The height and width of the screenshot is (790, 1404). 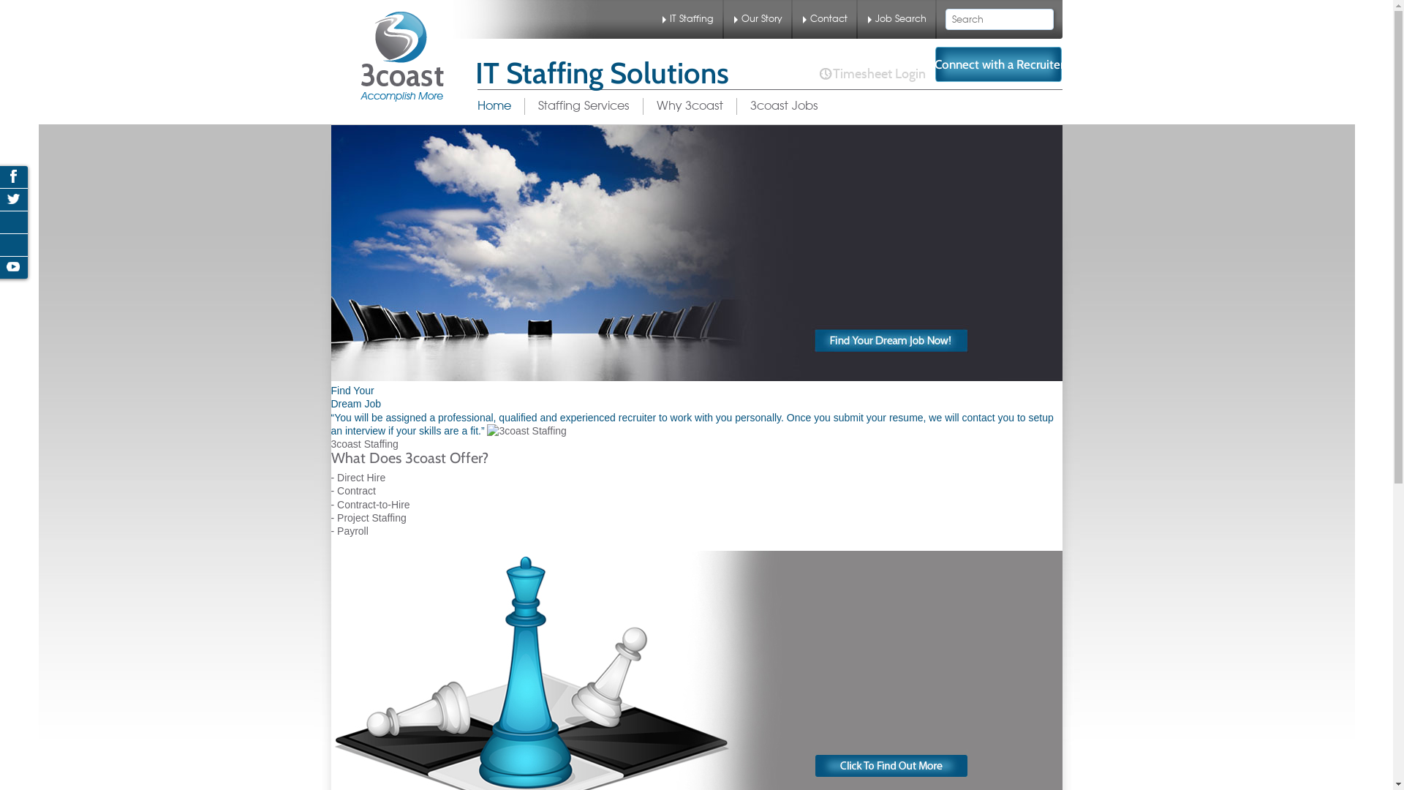 What do you see at coordinates (999, 64) in the screenshot?
I see `Connect with a Recruiter NOW` at bounding box center [999, 64].